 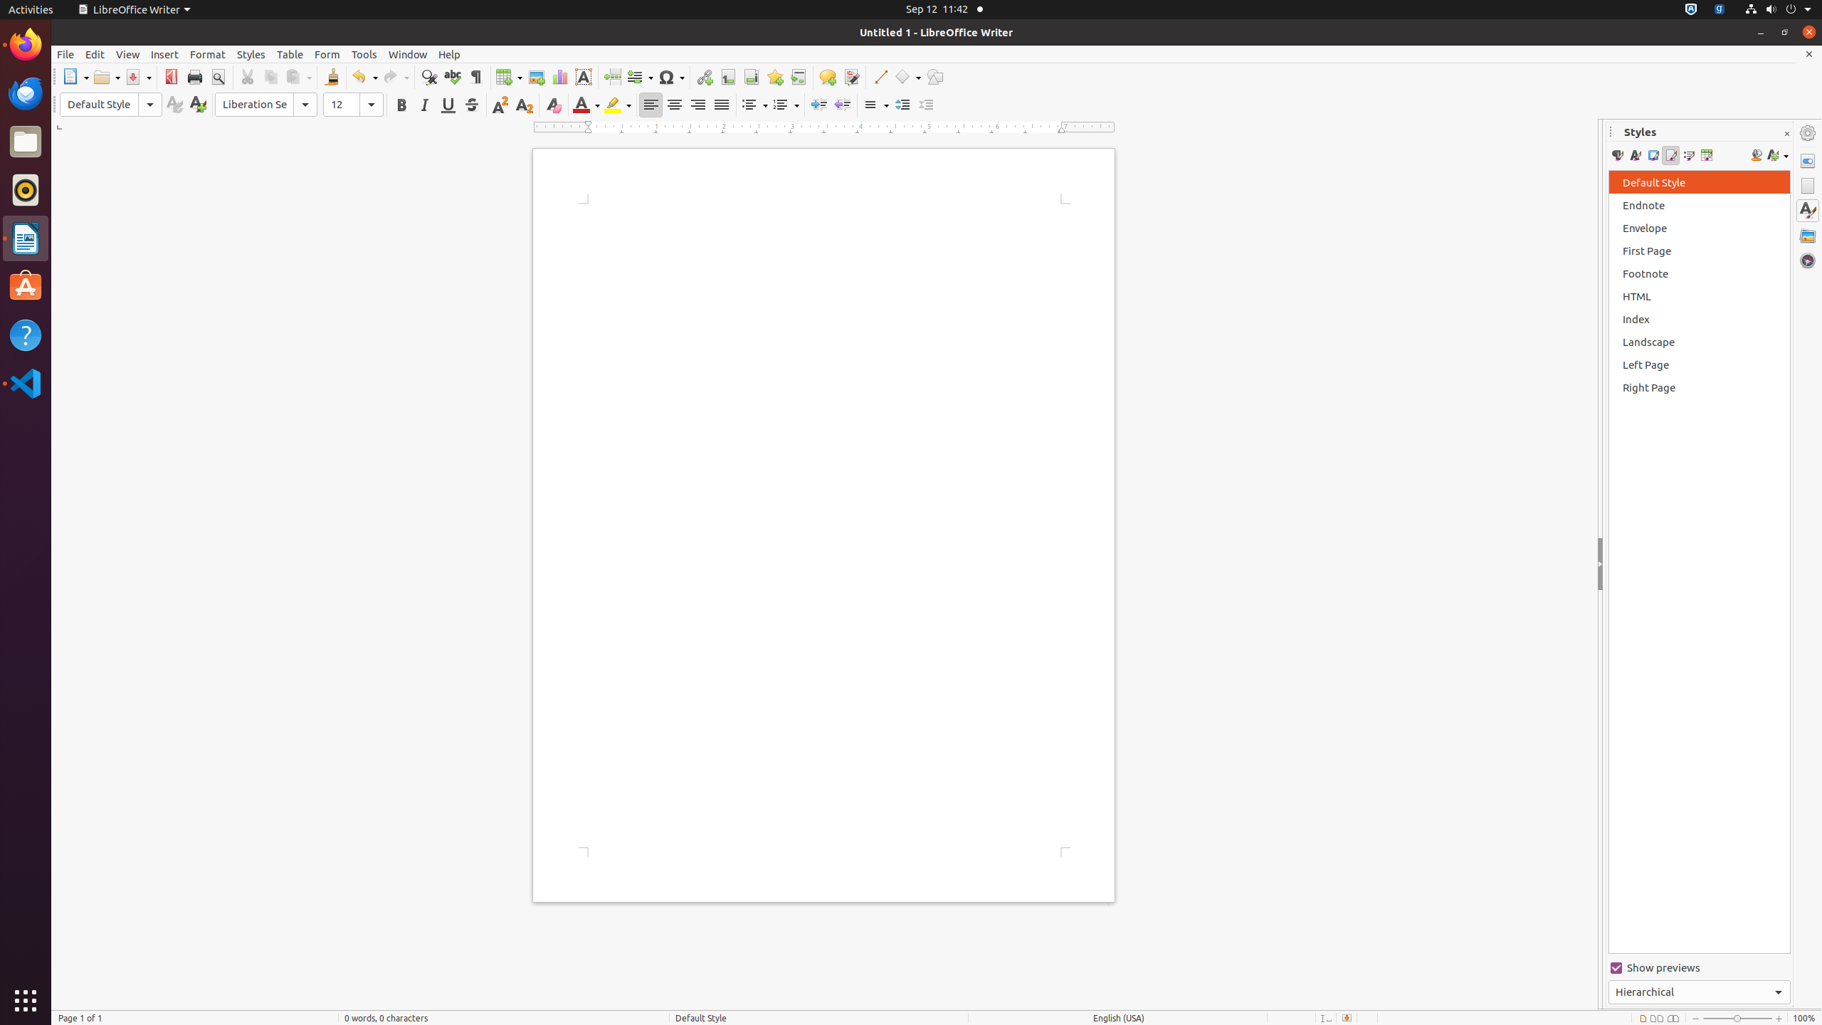 I want to click on Ubuntu Software, so click(x=26, y=286).